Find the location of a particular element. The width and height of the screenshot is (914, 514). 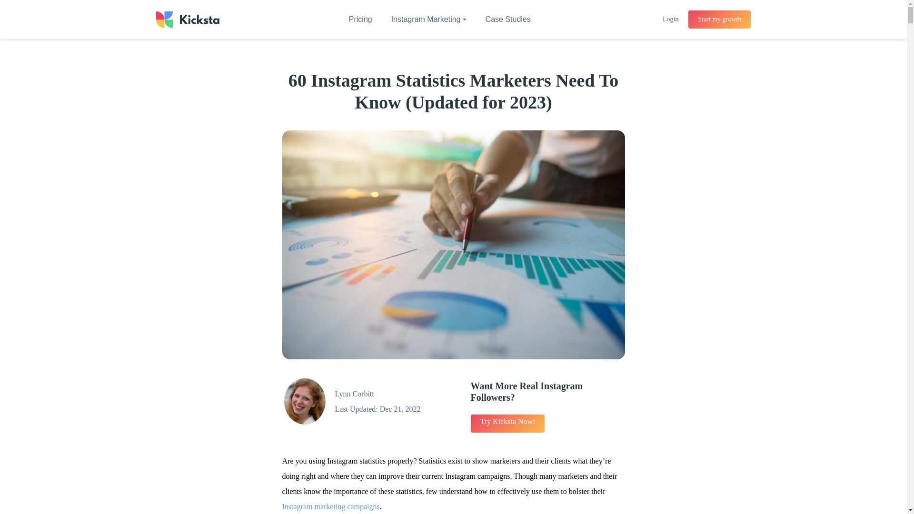

Case Studies is located at coordinates (508, 20).